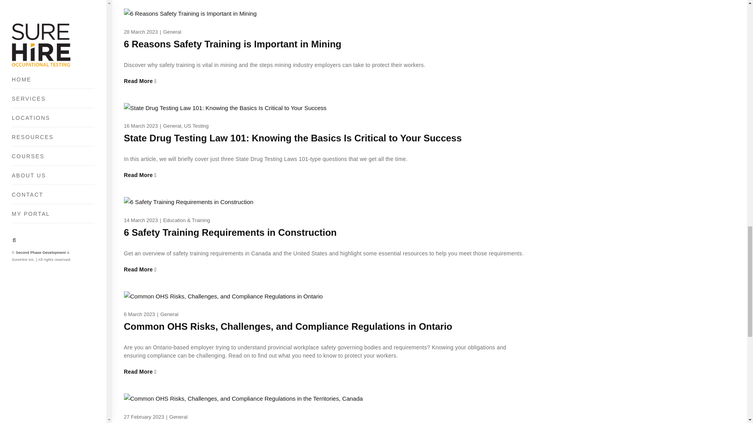 This screenshot has height=423, width=753. I want to click on US Testing, so click(196, 126).